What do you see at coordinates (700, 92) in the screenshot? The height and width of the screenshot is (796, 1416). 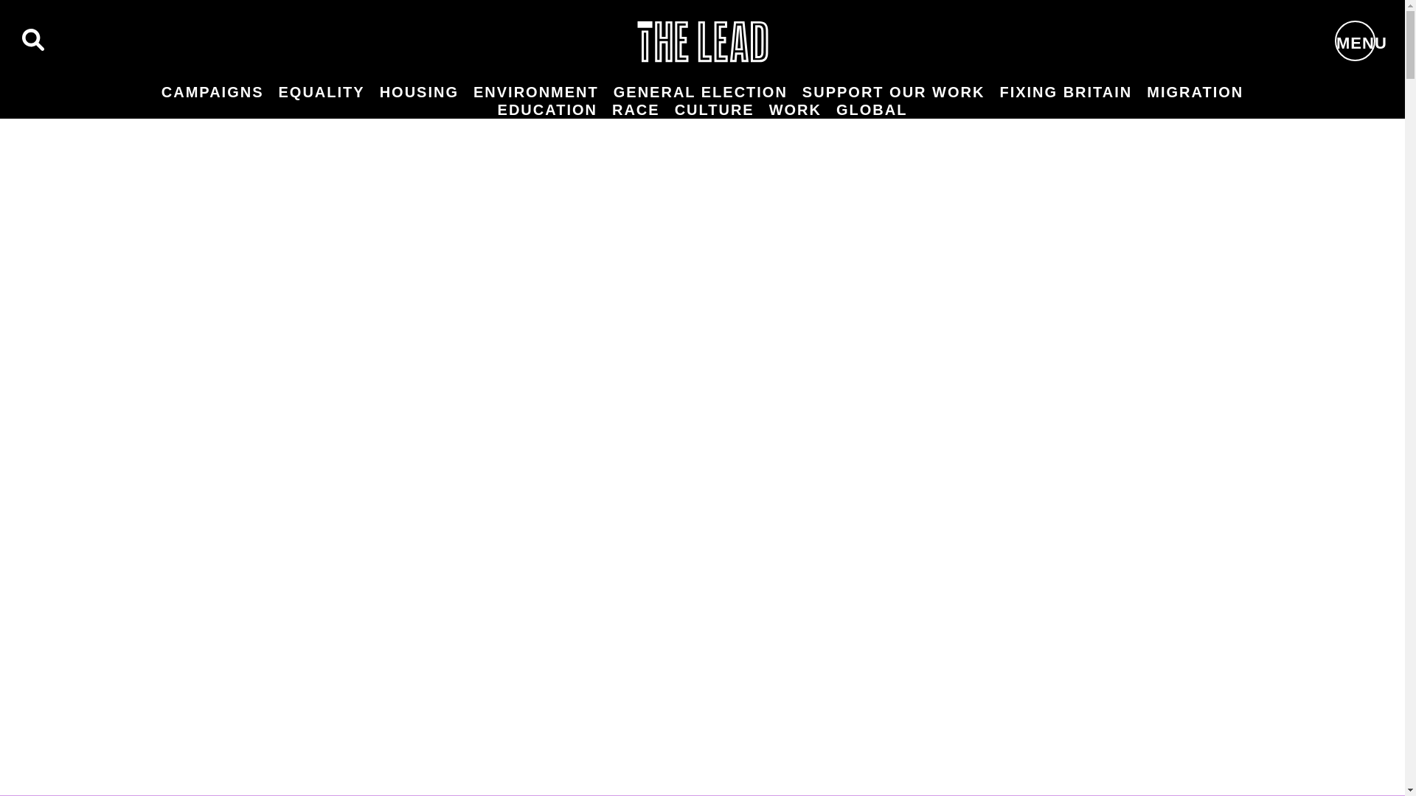 I see `GENERAL ELECTION` at bounding box center [700, 92].